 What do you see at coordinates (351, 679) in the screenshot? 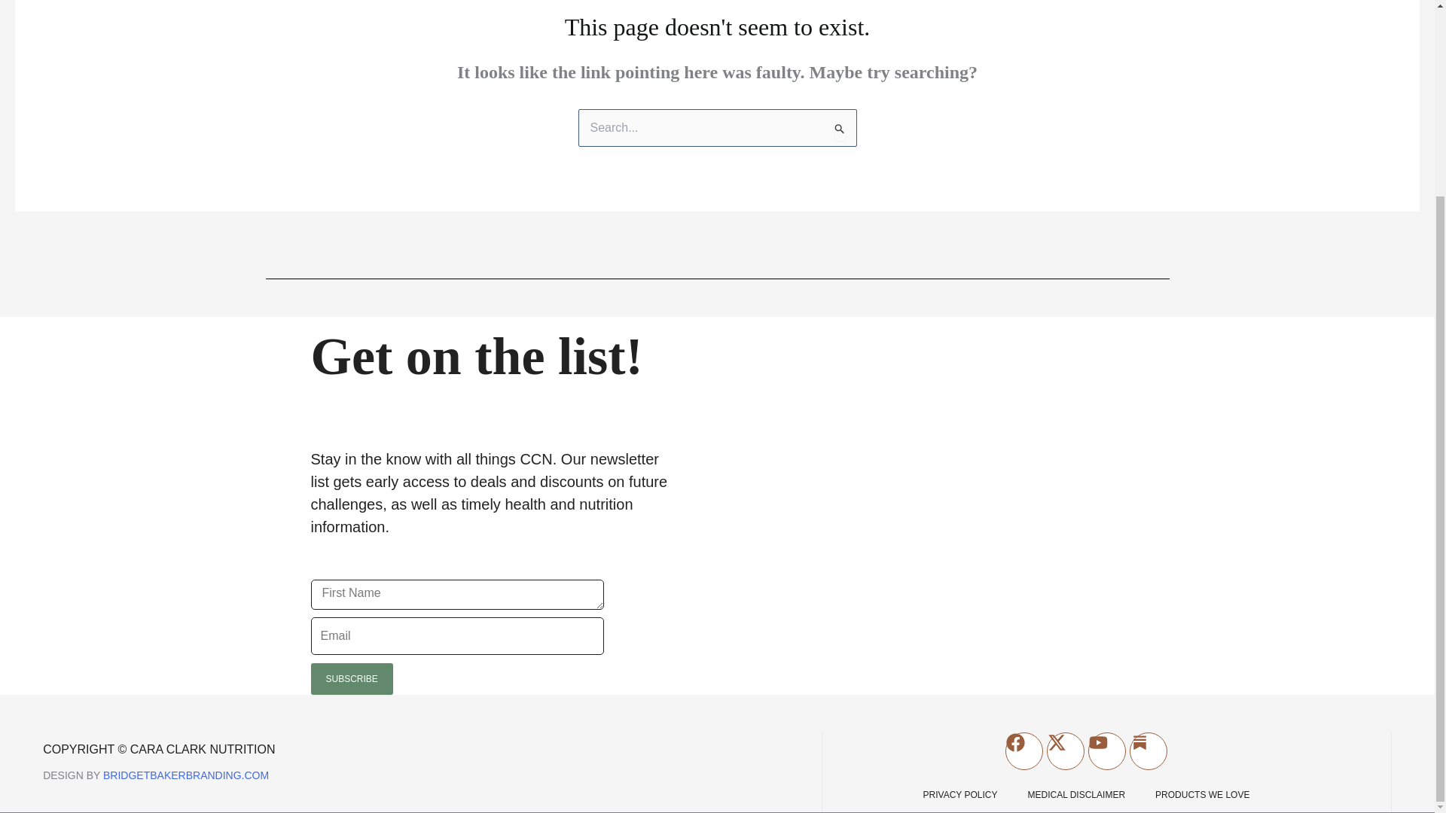
I see `SUBSCRIBE` at bounding box center [351, 679].